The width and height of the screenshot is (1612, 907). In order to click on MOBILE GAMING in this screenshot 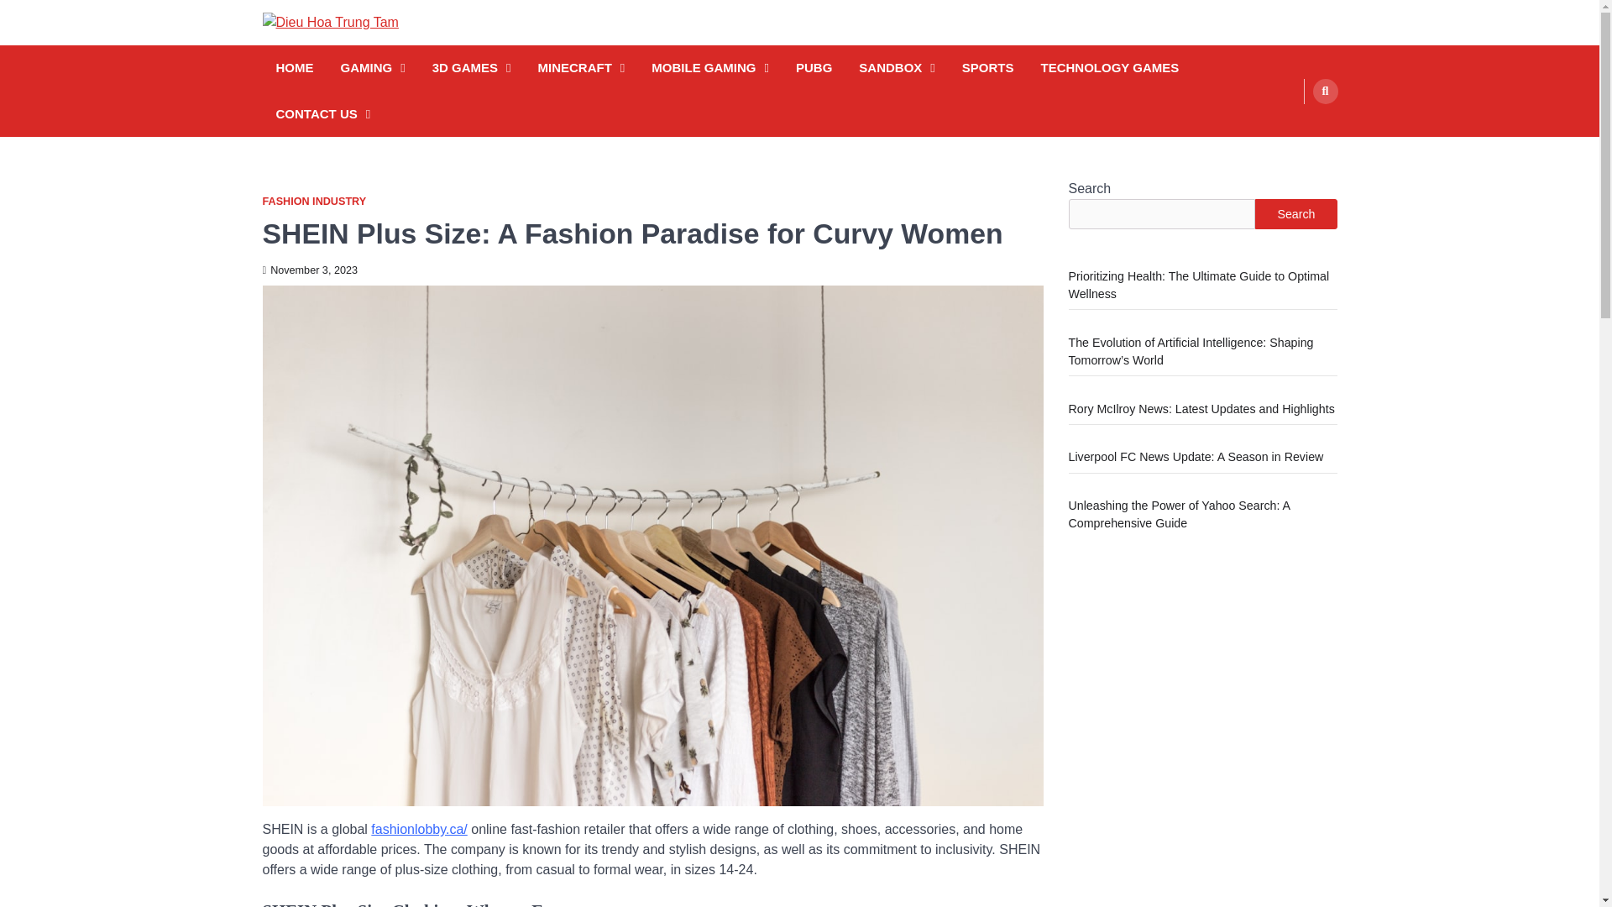, I will do `click(710, 68)`.